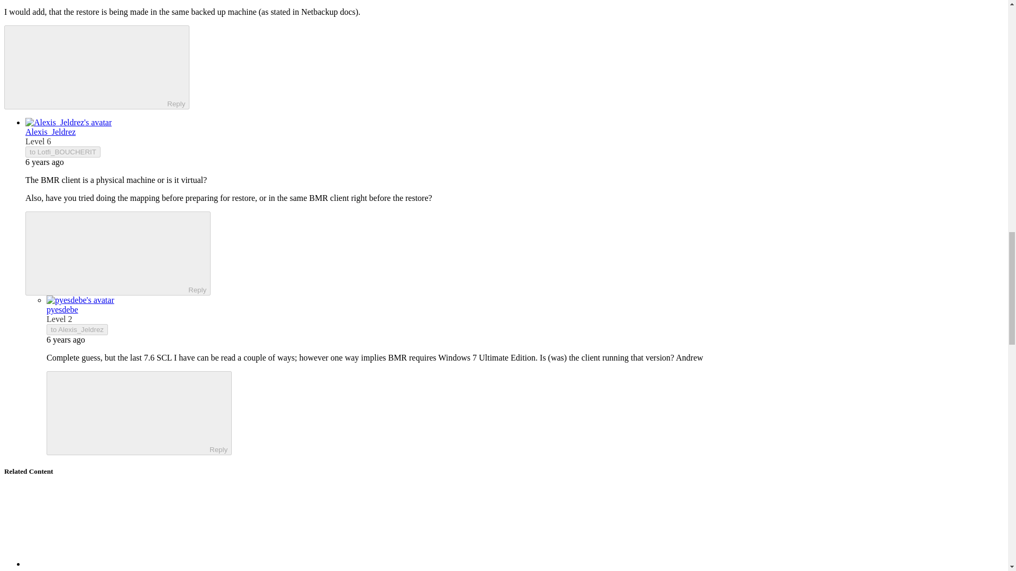 Image resolution: width=1016 pixels, height=571 pixels. What do you see at coordinates (66, 339) in the screenshot?
I see `October 30, 2018 at 5:52 PM` at bounding box center [66, 339].